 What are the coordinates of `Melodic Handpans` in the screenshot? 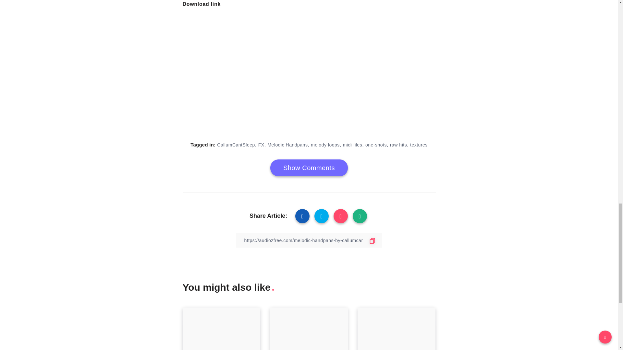 It's located at (287, 145).